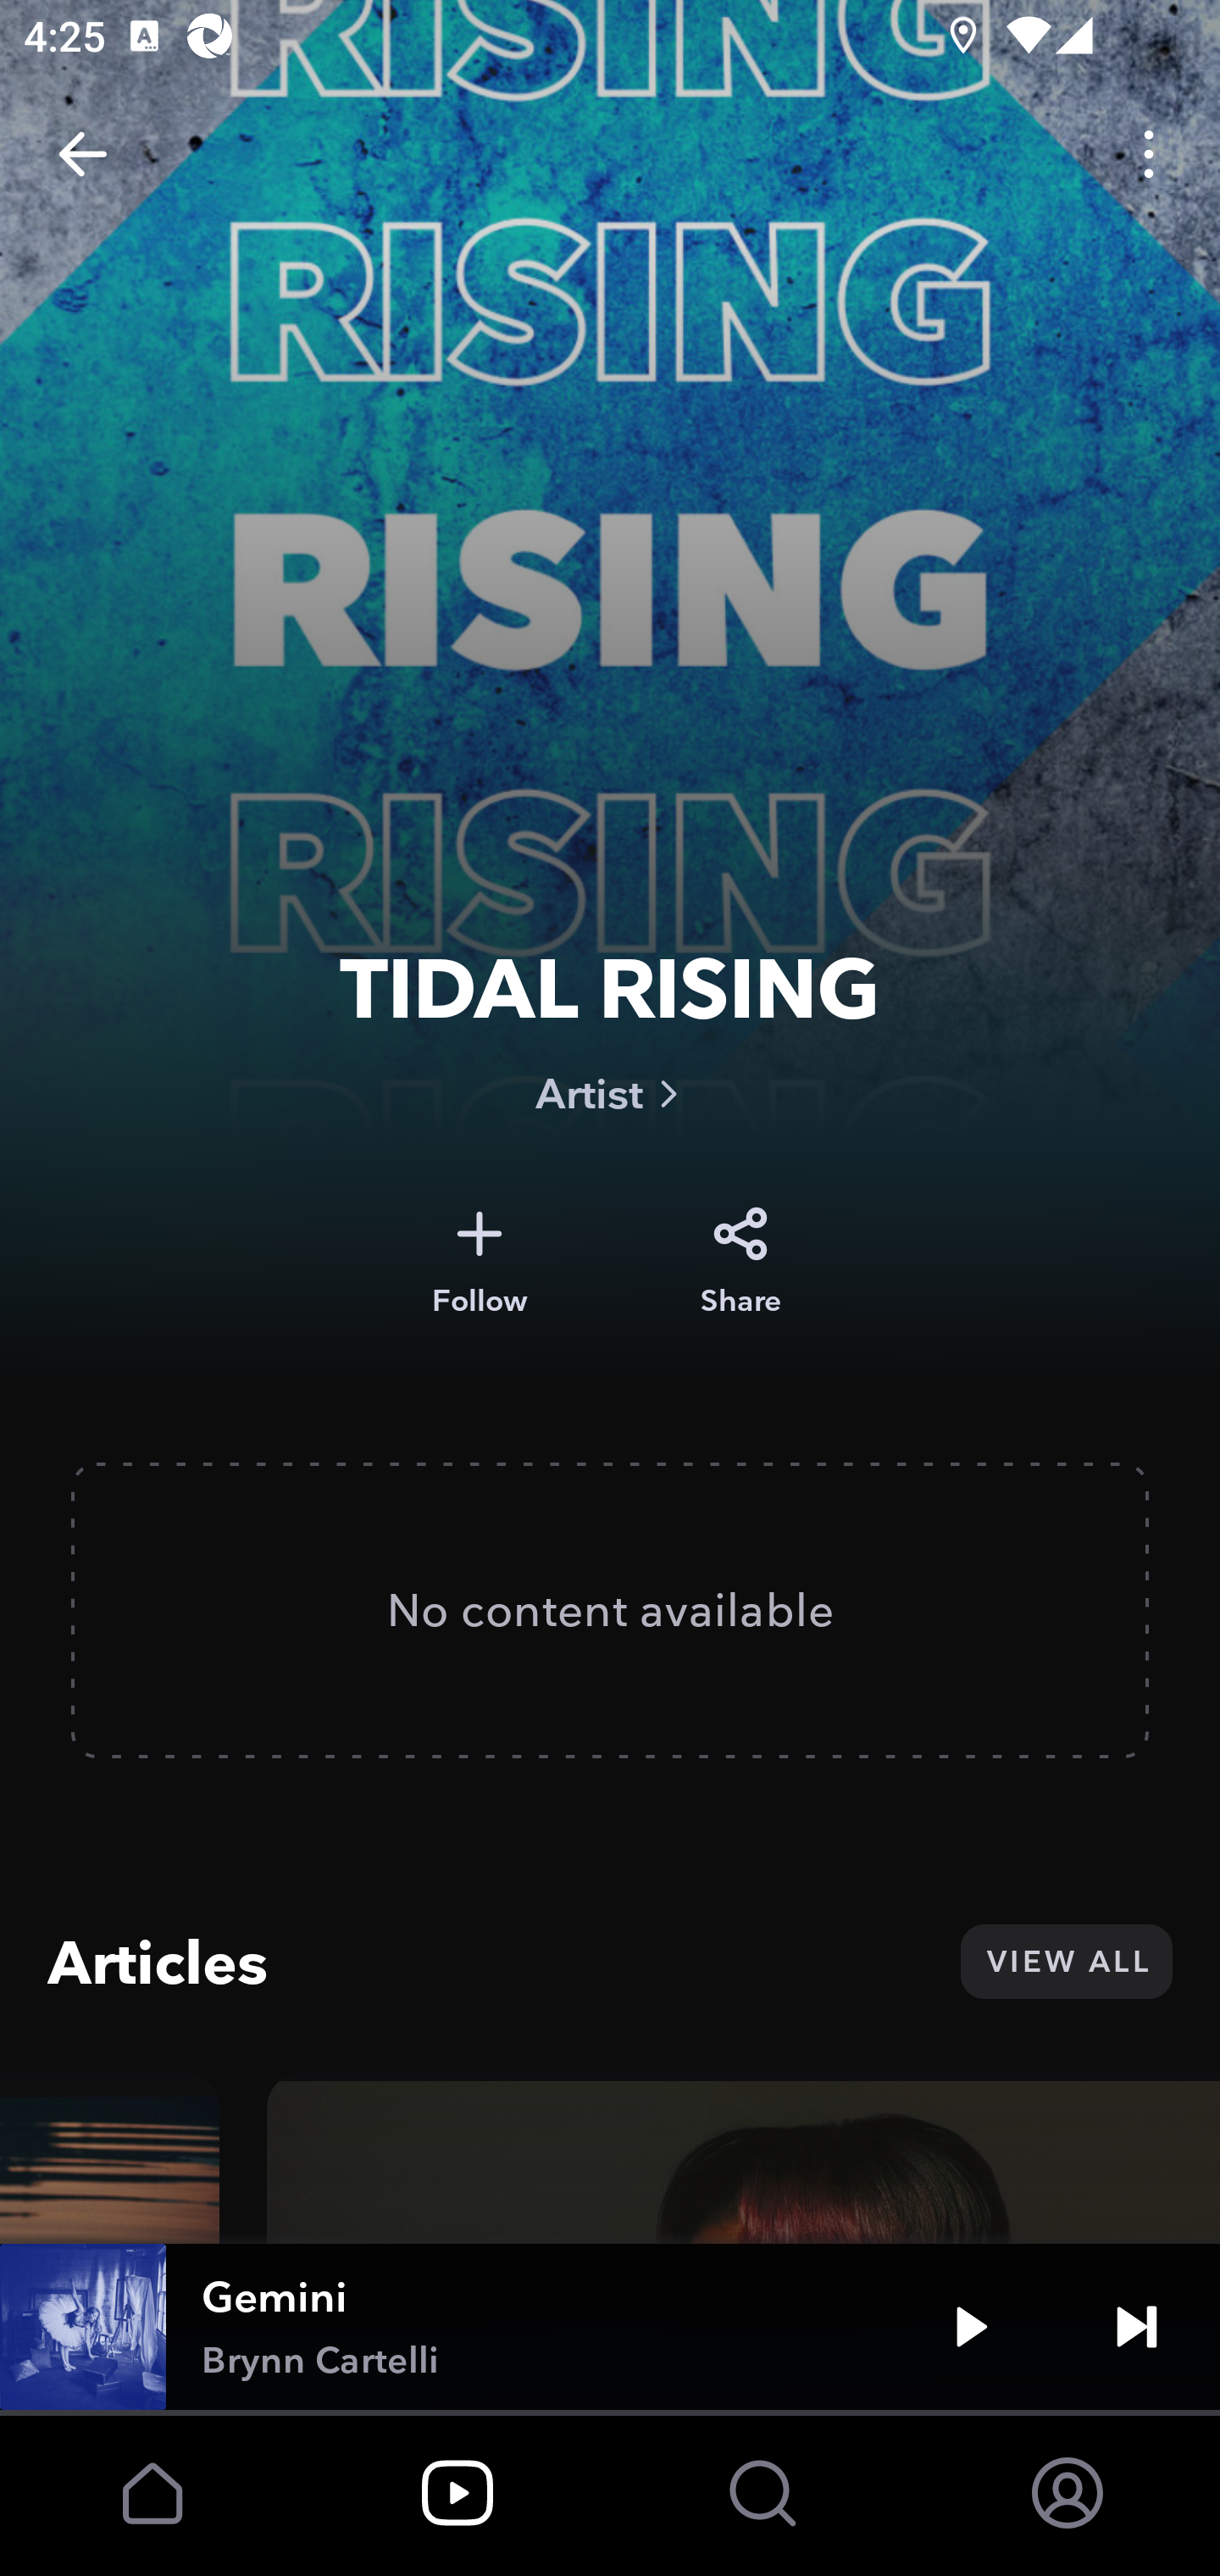  What do you see at coordinates (610, 1093) in the screenshot?
I see `Artist` at bounding box center [610, 1093].